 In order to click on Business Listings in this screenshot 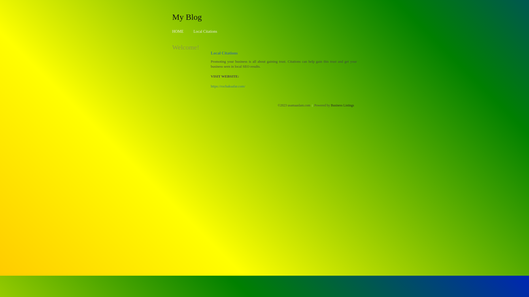, I will do `click(342, 105)`.